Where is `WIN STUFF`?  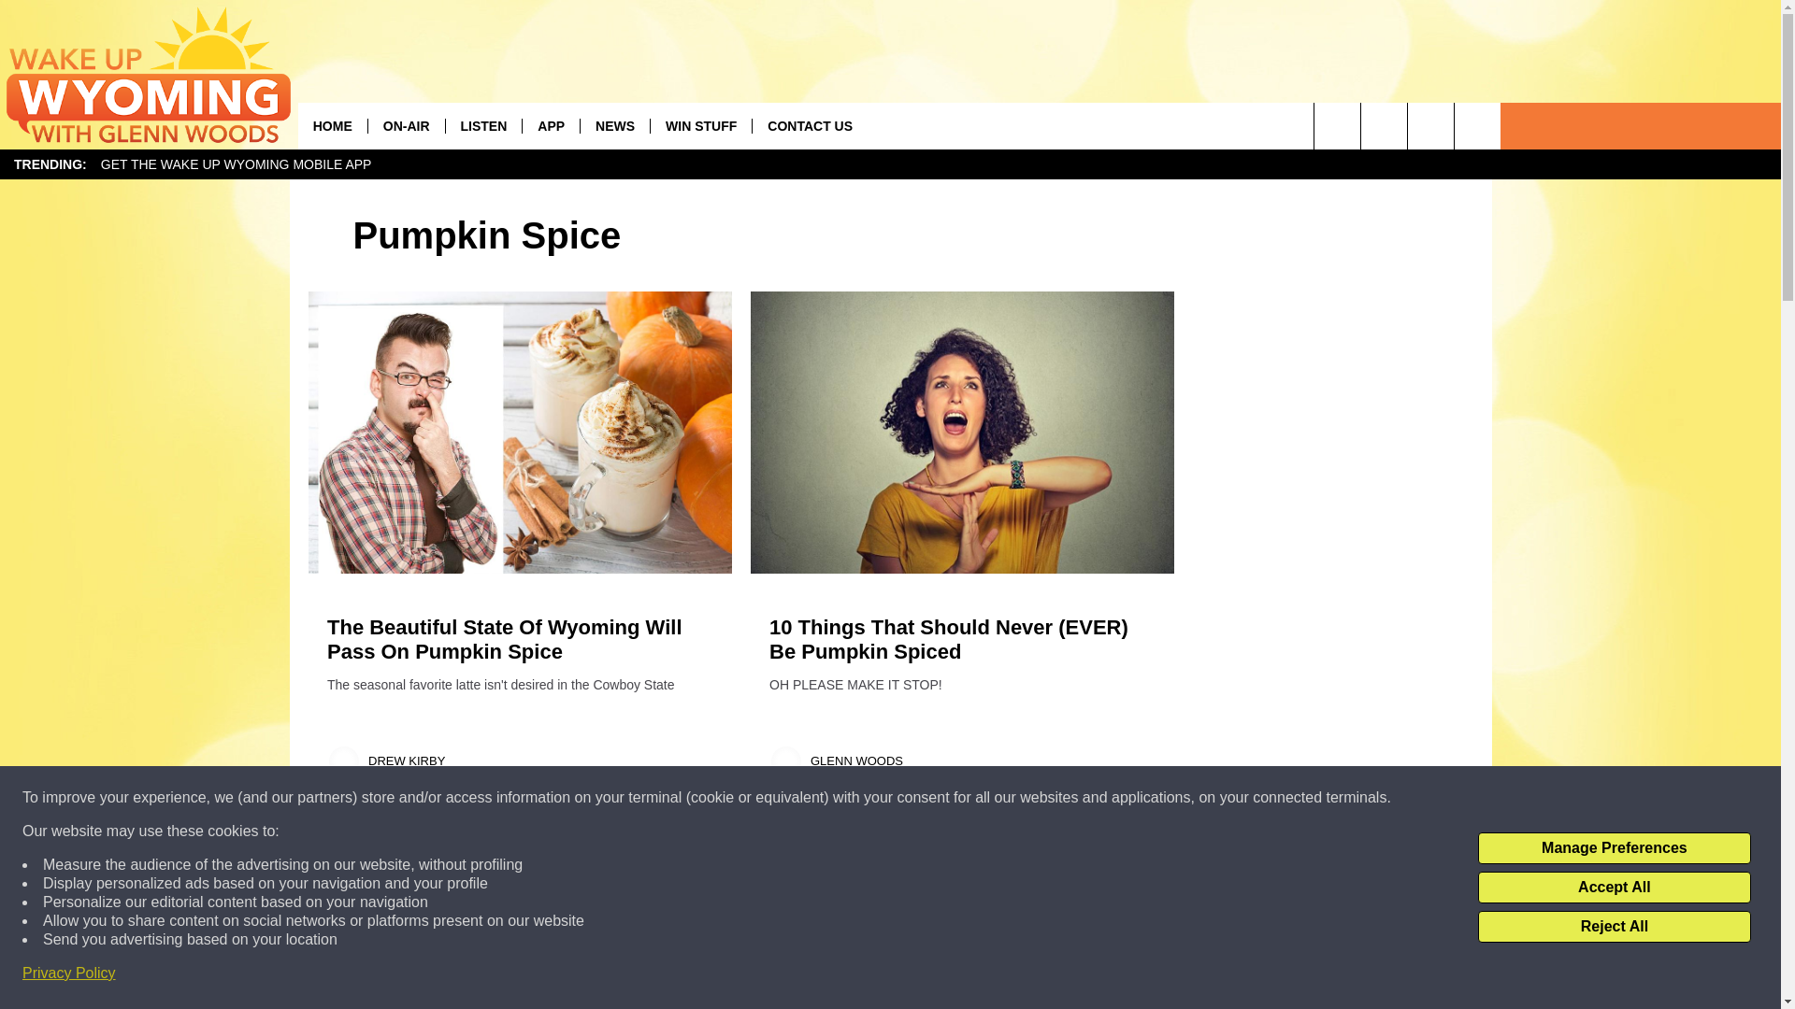
WIN STUFF is located at coordinates (701, 125).